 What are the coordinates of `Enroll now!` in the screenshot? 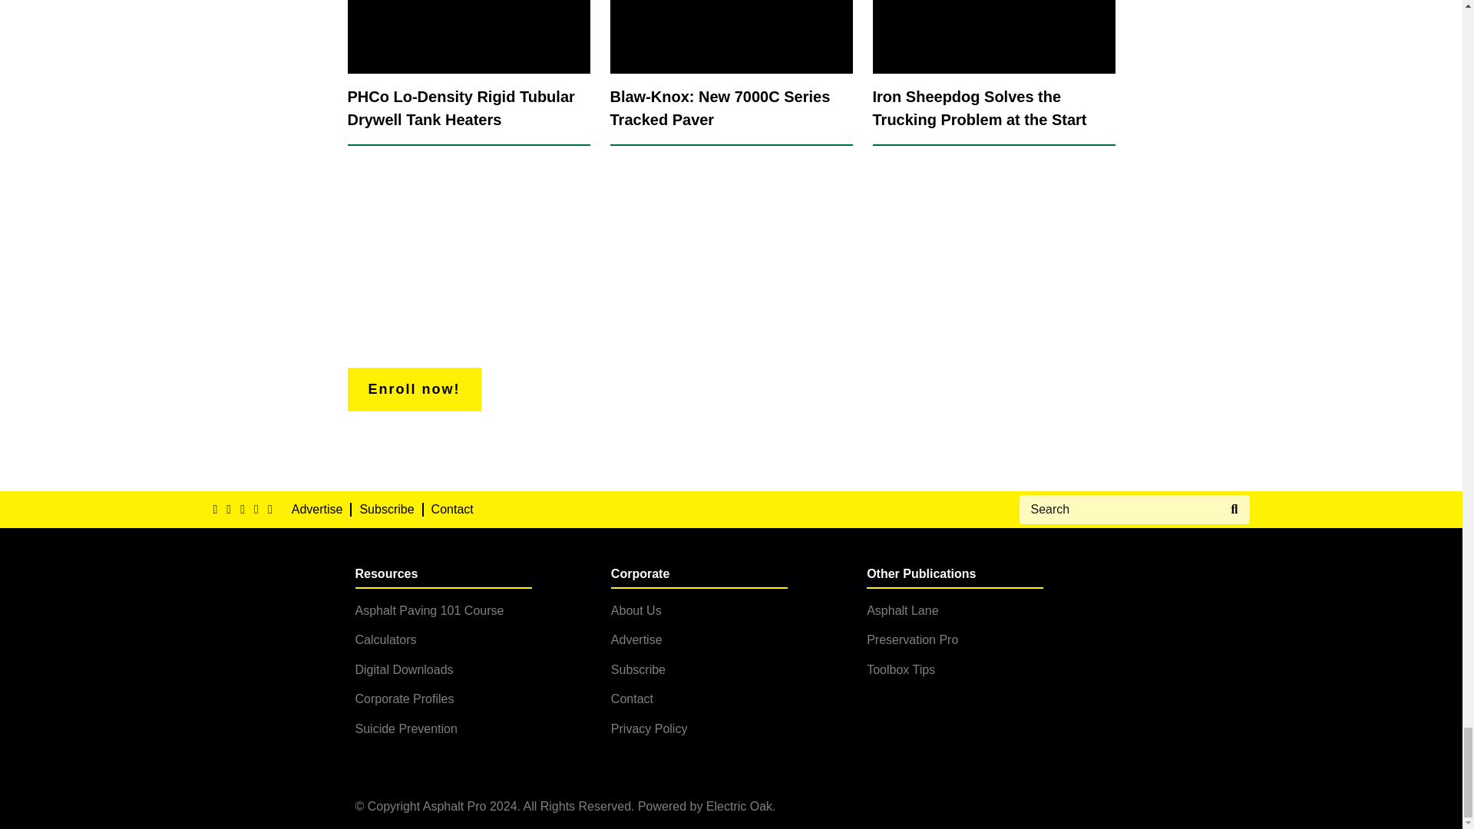 It's located at (413, 389).